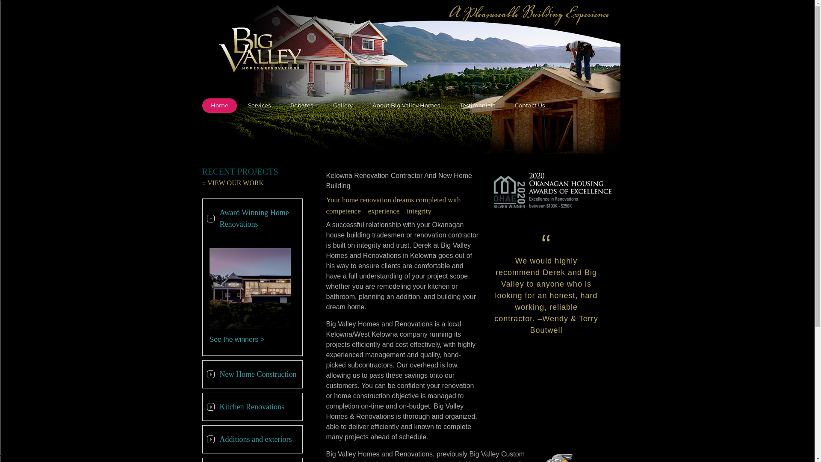 This screenshot has width=821, height=462. I want to click on Additions and exteriors, so click(252, 440).